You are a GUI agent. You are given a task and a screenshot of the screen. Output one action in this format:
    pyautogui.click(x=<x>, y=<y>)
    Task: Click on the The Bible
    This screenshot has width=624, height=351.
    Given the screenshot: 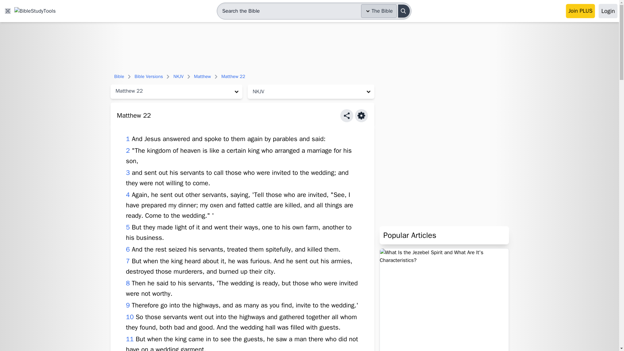 What is the action you would take?
    pyautogui.click(x=379, y=11)
    